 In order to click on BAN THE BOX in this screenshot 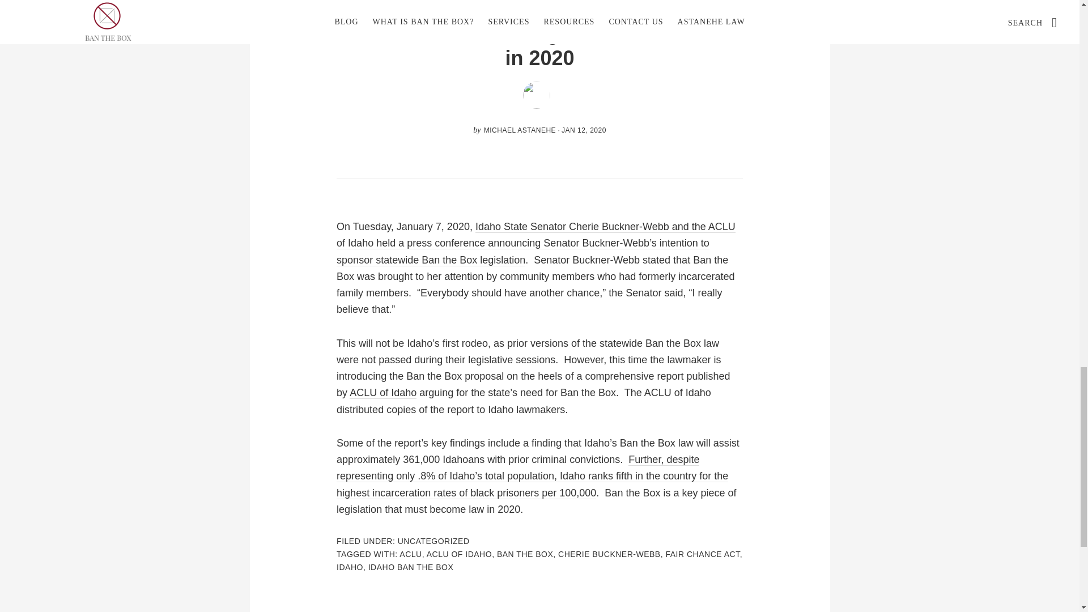, I will do `click(525, 554)`.